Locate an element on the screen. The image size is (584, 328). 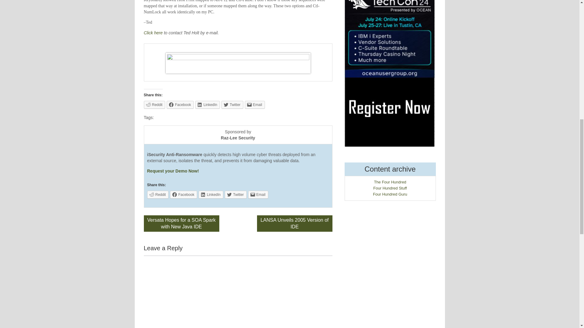
Click to share on Reddit is located at coordinates (155, 104).